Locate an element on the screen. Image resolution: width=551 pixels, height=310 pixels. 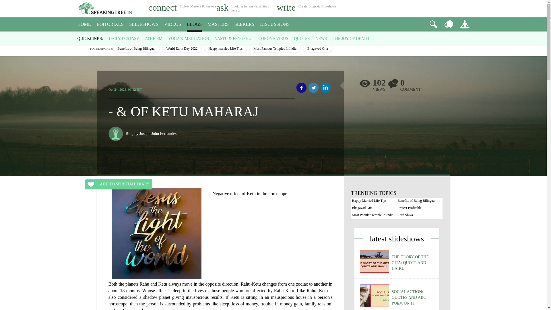
DAILY ECSTASY is located at coordinates (124, 38).